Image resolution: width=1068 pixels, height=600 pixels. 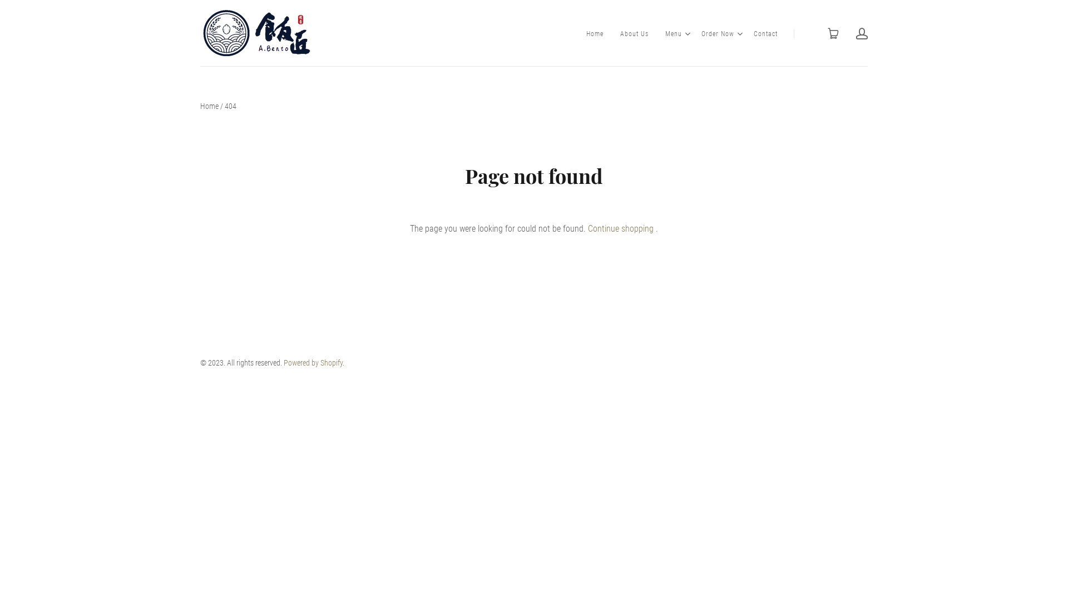 What do you see at coordinates (634, 34) in the screenshot?
I see `About Us` at bounding box center [634, 34].